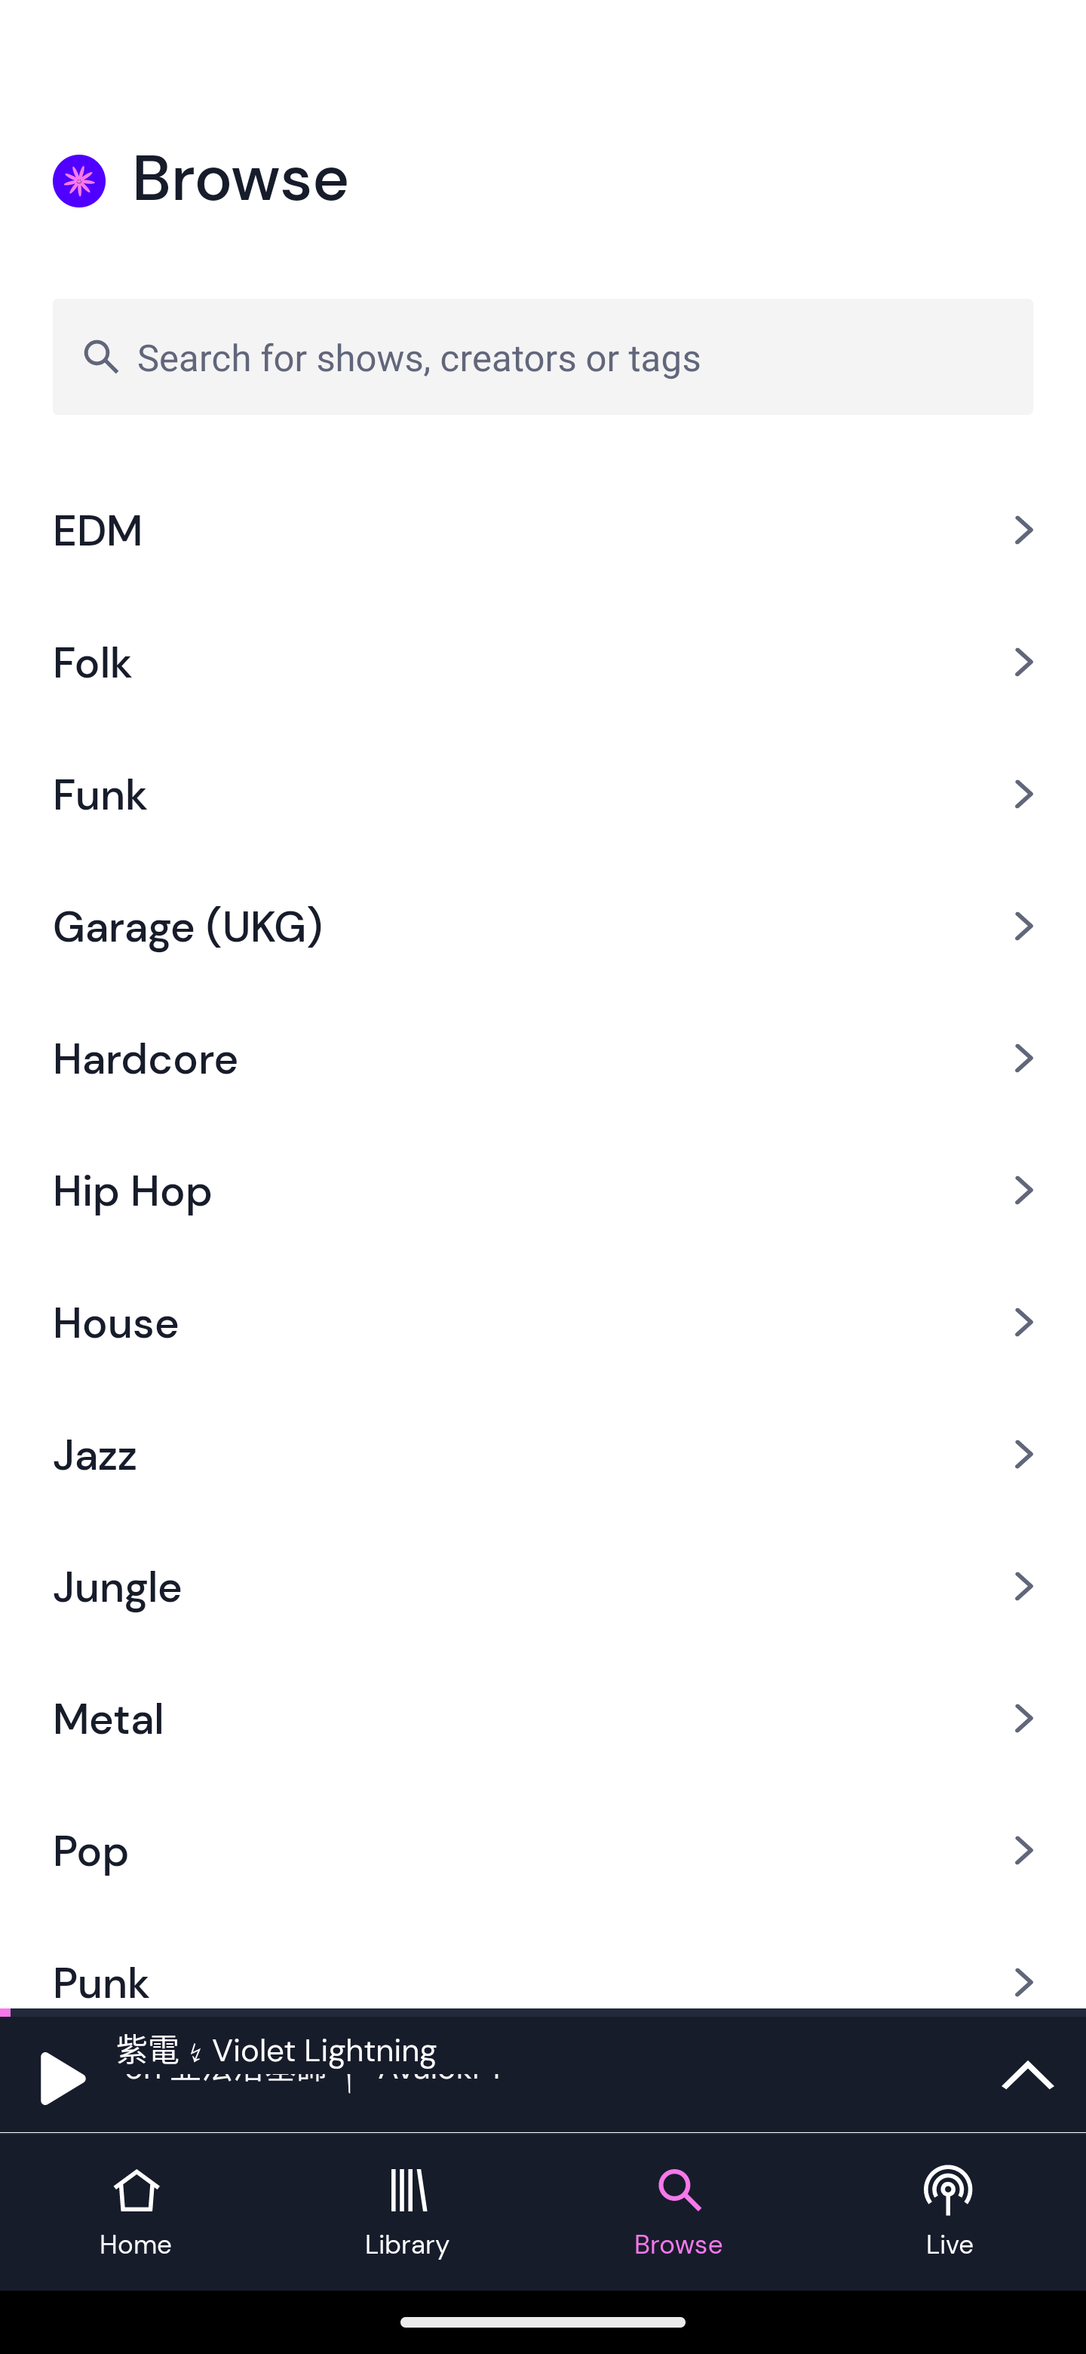  What do you see at coordinates (543, 1850) in the screenshot?
I see `Pop` at bounding box center [543, 1850].